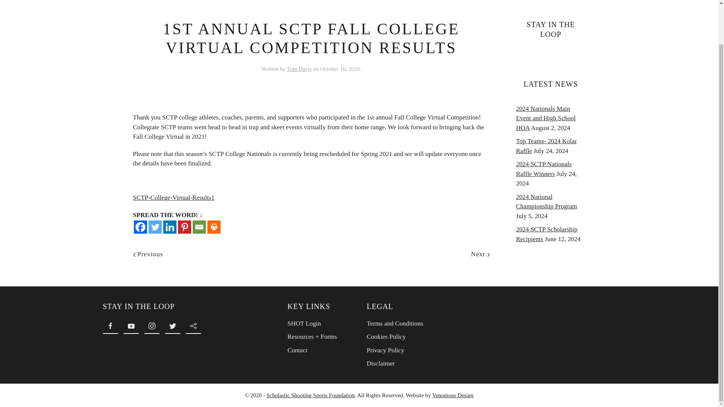 This screenshot has height=407, width=724. I want to click on SCTP-College-Virtual-Results1, so click(173, 197).